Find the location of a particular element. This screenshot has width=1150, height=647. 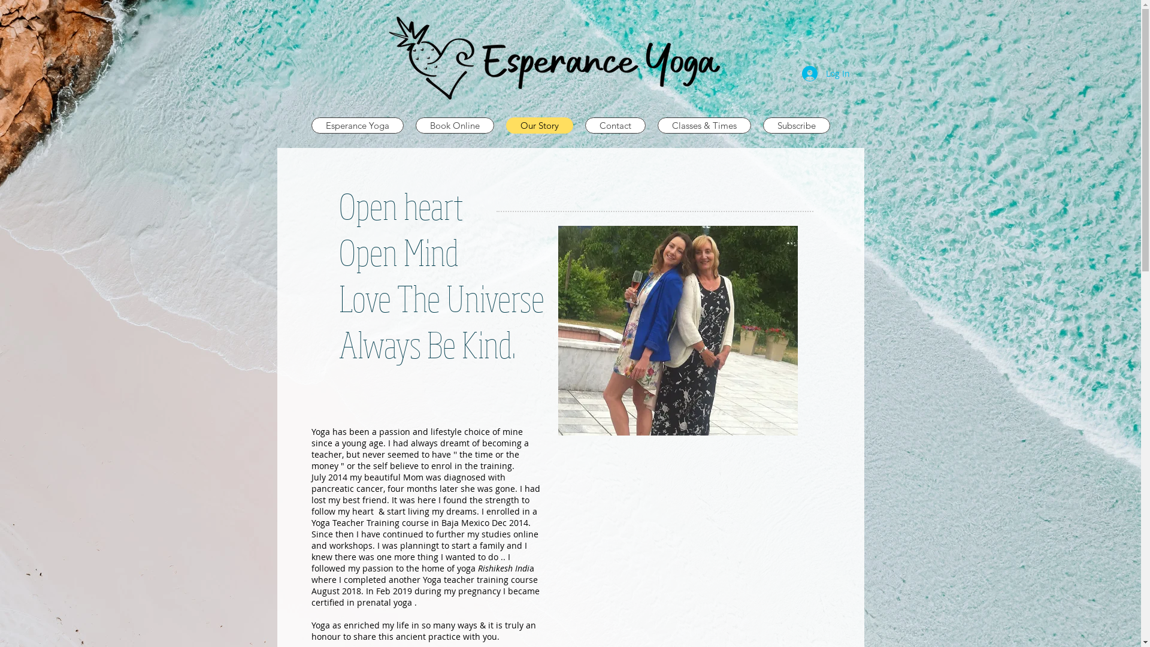

Log In is located at coordinates (825, 74).